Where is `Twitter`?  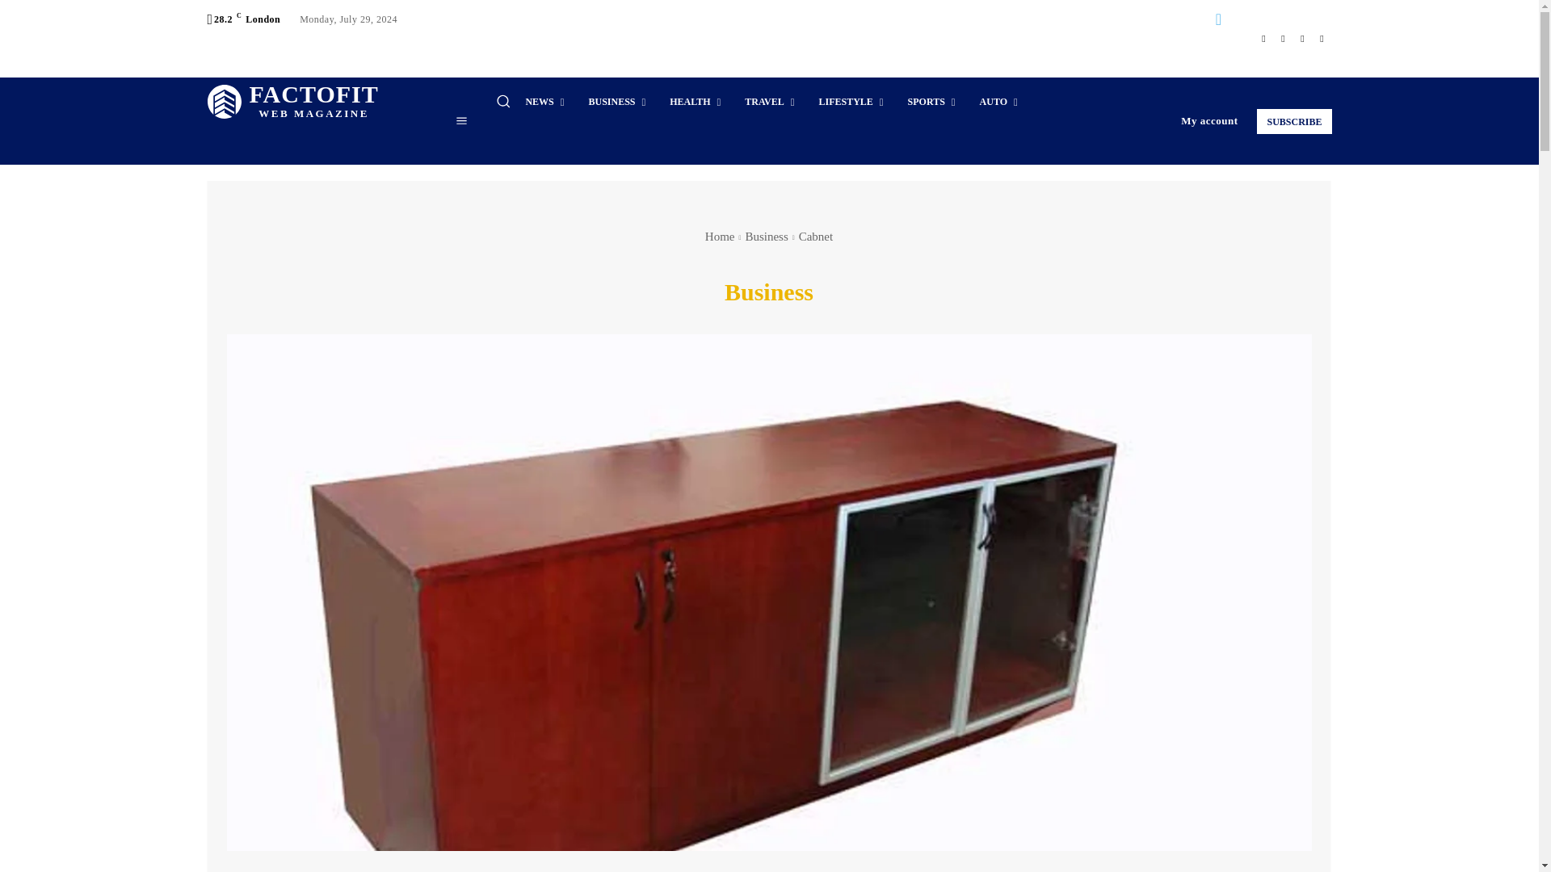
Twitter is located at coordinates (1302, 39).